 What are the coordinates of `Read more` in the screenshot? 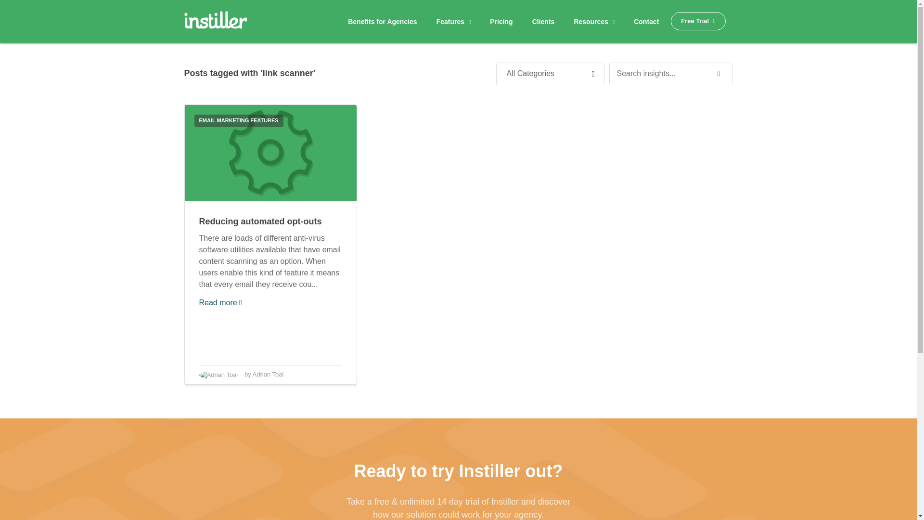 It's located at (220, 302).